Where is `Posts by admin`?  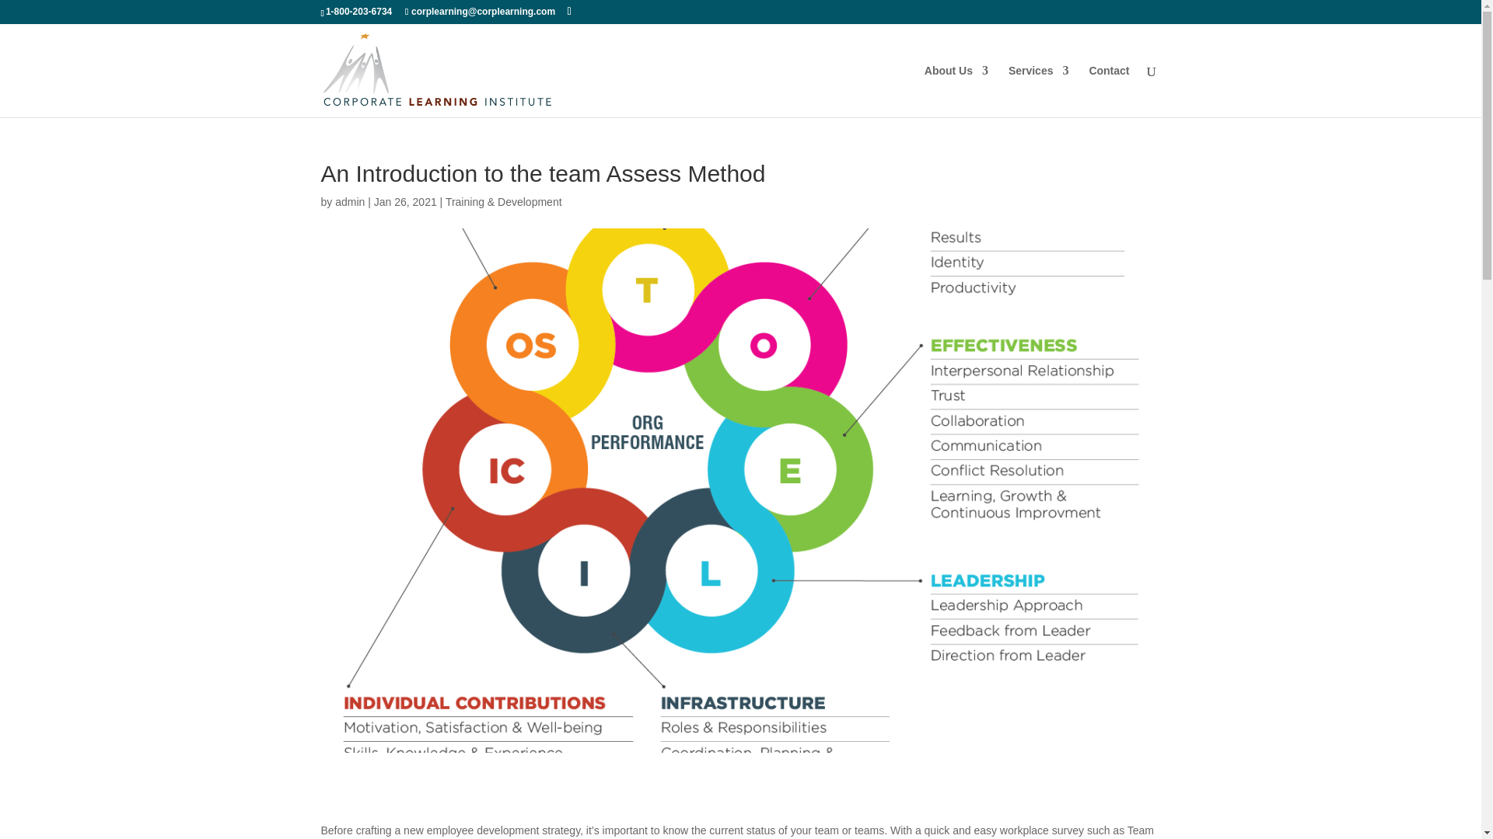 Posts by admin is located at coordinates (349, 201).